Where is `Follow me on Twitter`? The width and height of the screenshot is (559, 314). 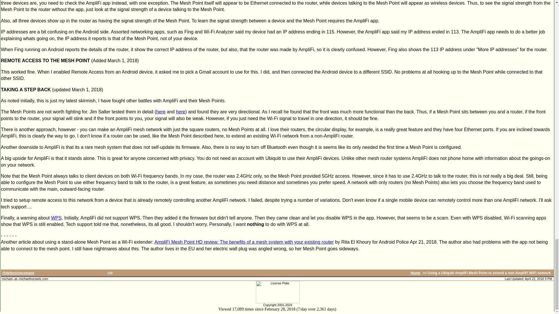
Follow me on Twitter is located at coordinates (18, 273).